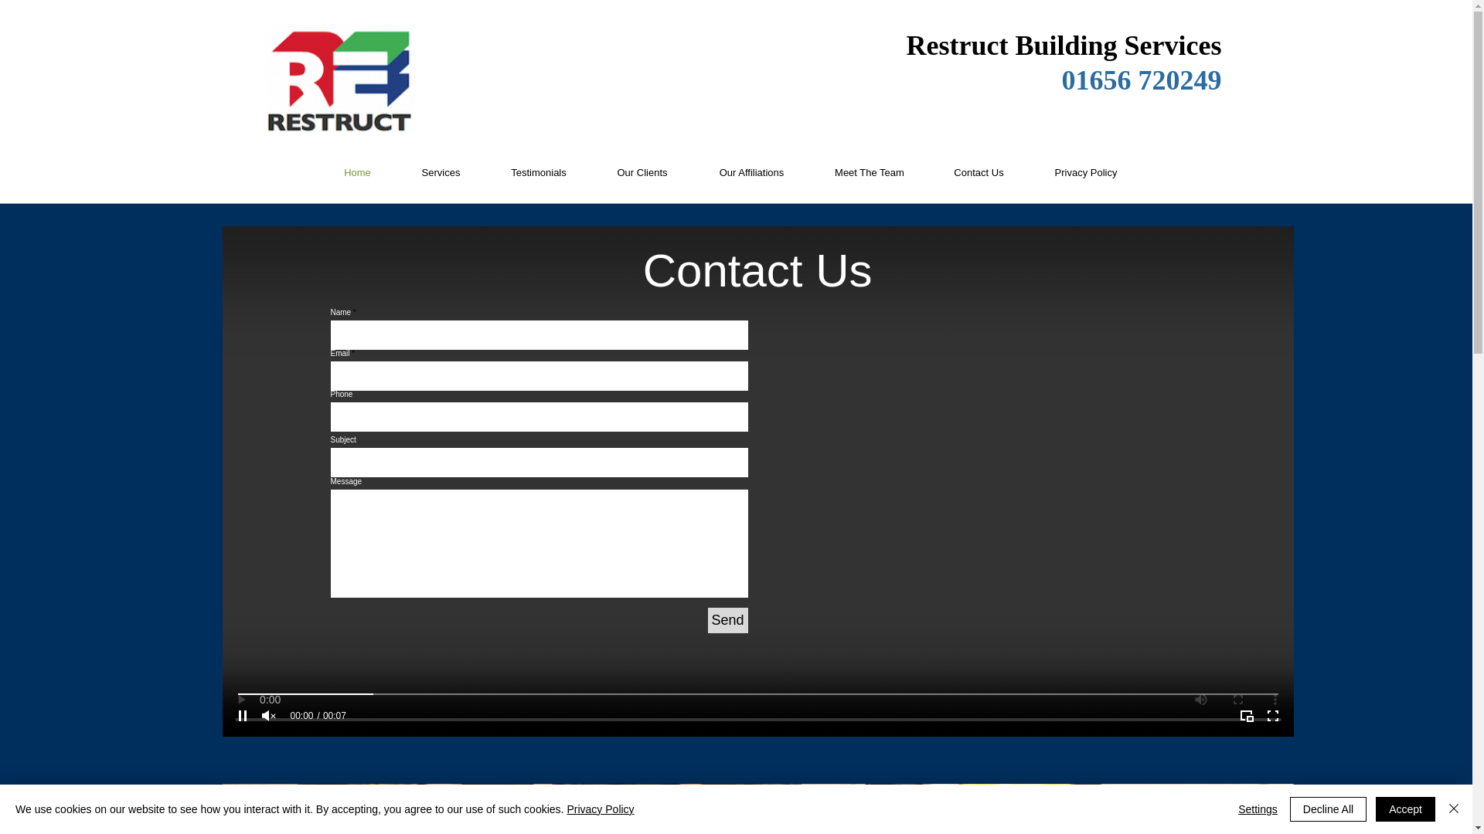 The height and width of the screenshot is (834, 1484). I want to click on Decline All, so click(1328, 809).